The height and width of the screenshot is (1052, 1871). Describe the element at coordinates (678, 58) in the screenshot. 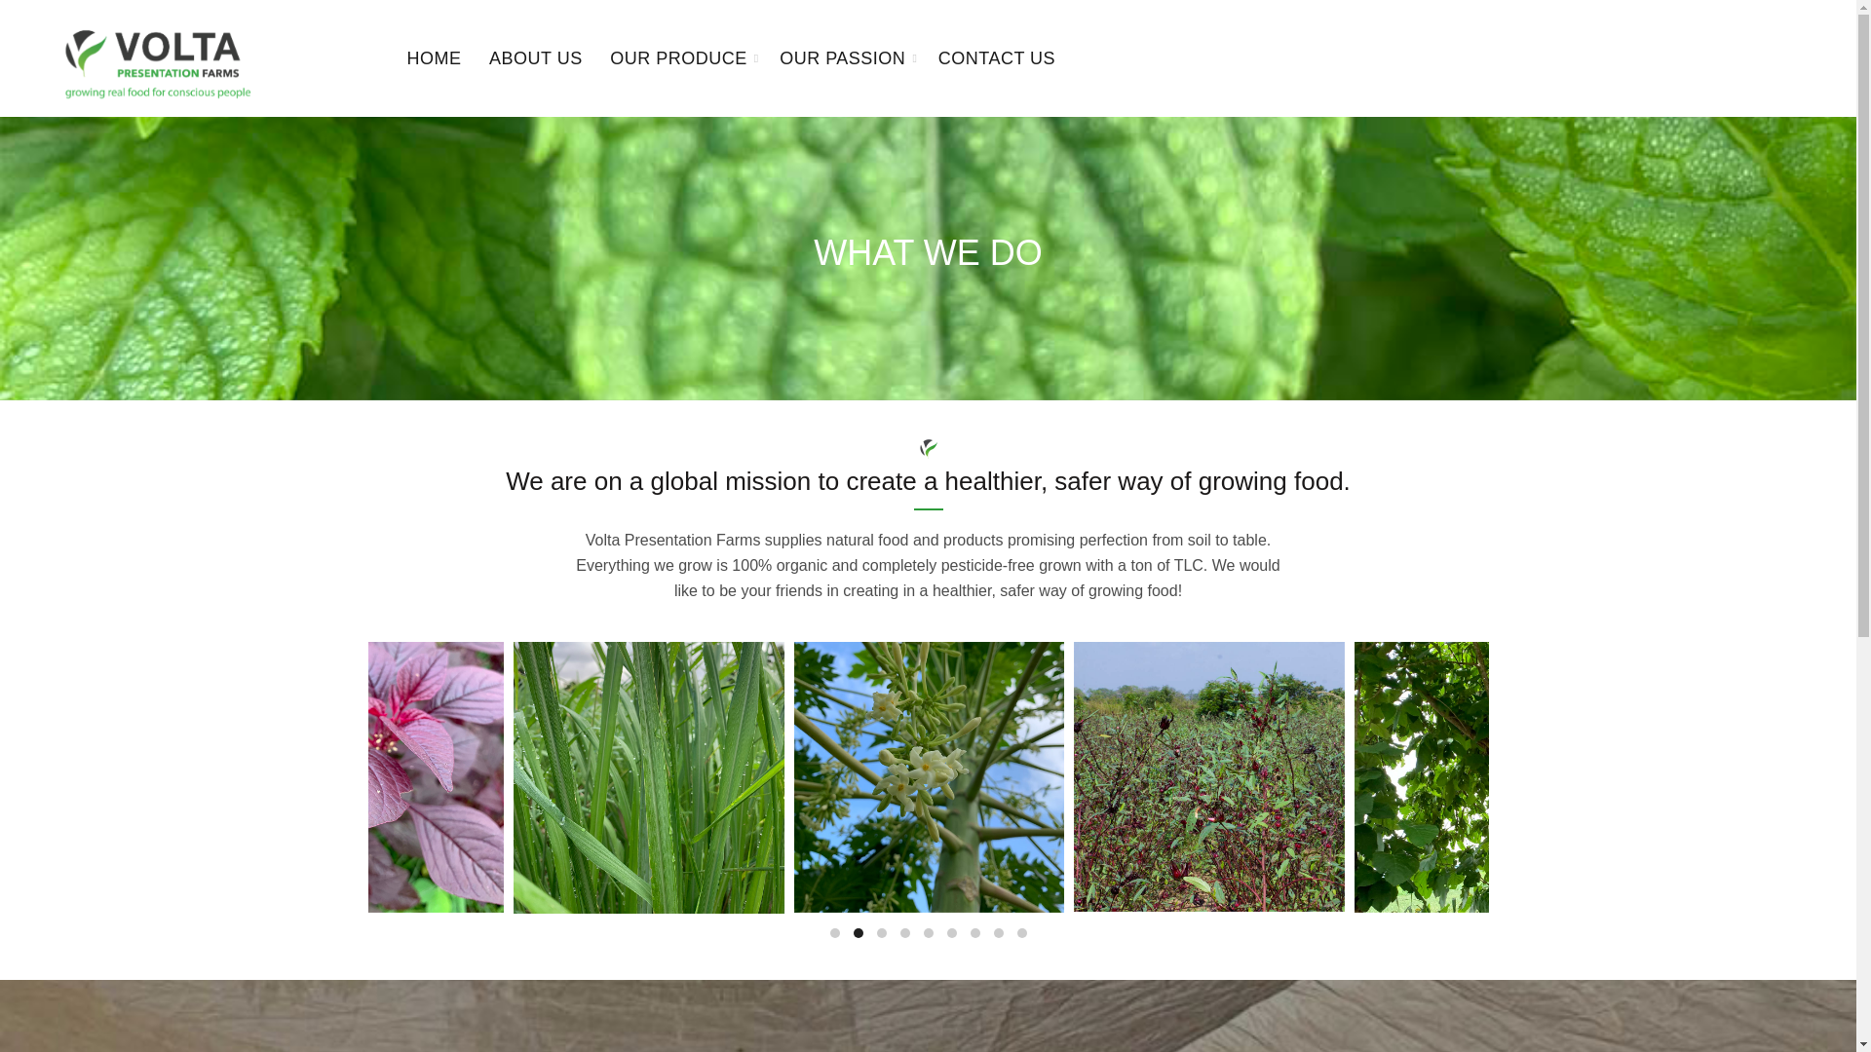

I see `OUR PRODUCE` at that location.